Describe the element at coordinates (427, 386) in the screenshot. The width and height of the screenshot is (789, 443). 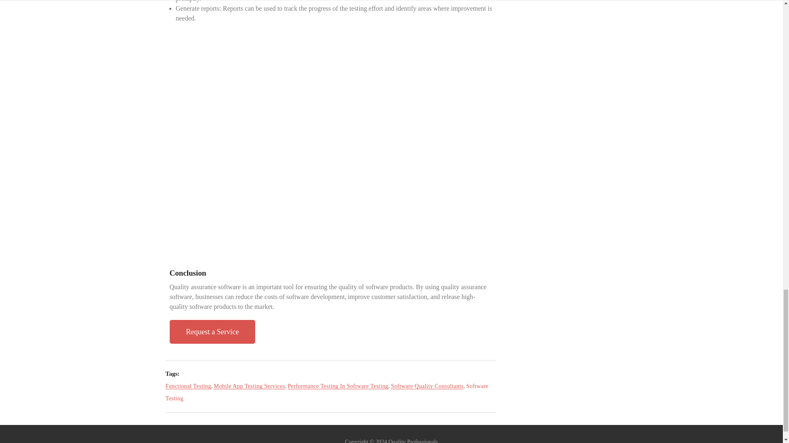
I see `Software Quality Consultants` at that location.